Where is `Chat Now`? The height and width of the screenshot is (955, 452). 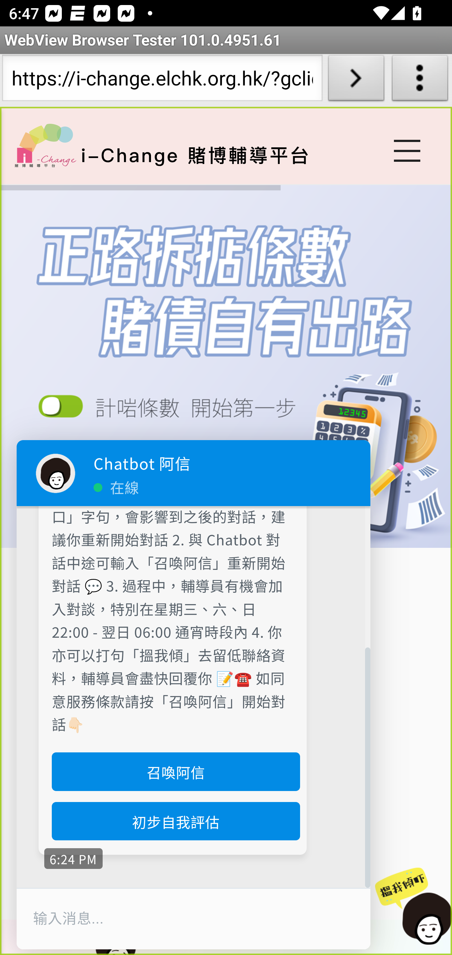
Chat Now is located at coordinates (410, 907).